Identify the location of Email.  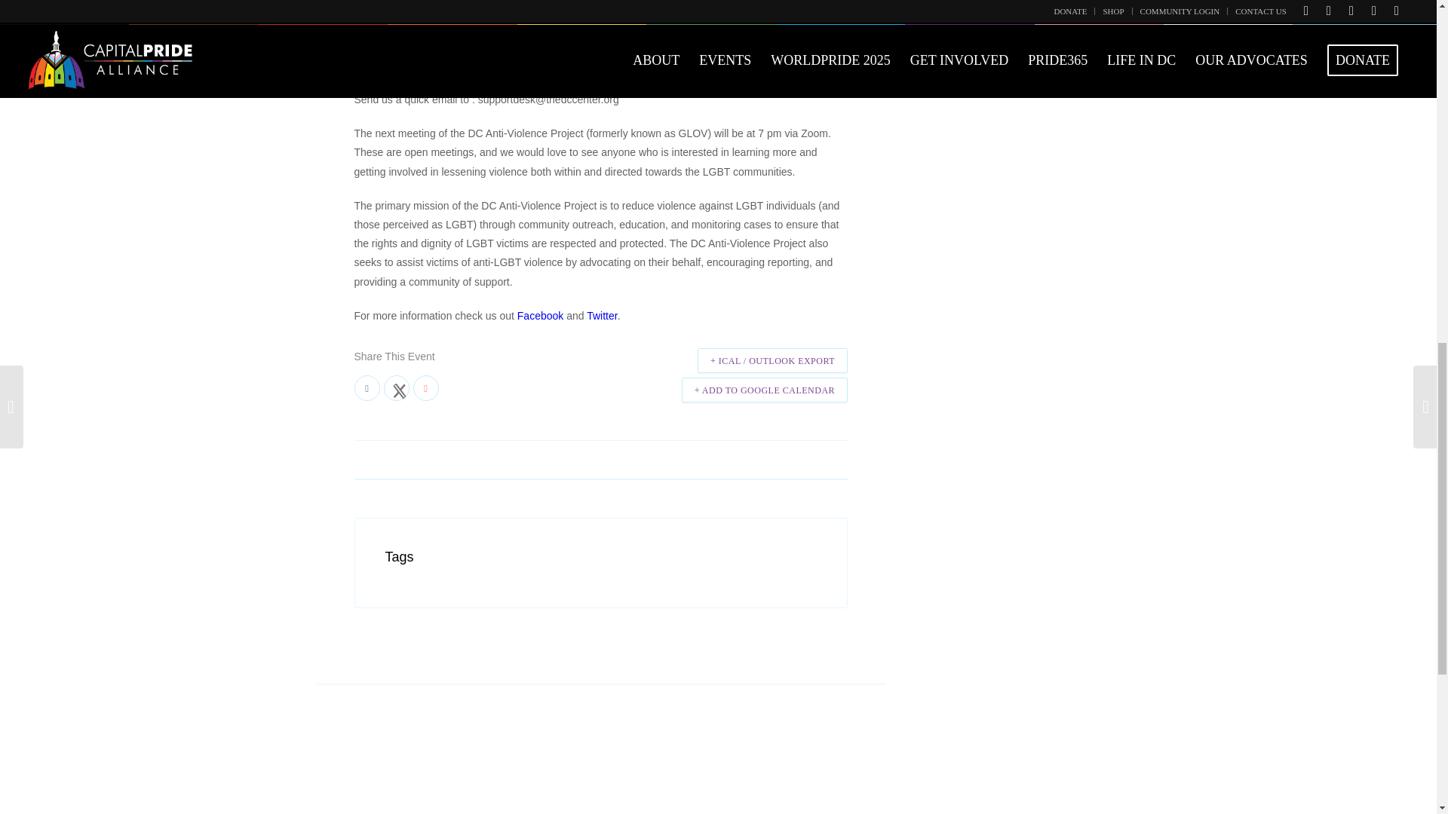
(425, 387).